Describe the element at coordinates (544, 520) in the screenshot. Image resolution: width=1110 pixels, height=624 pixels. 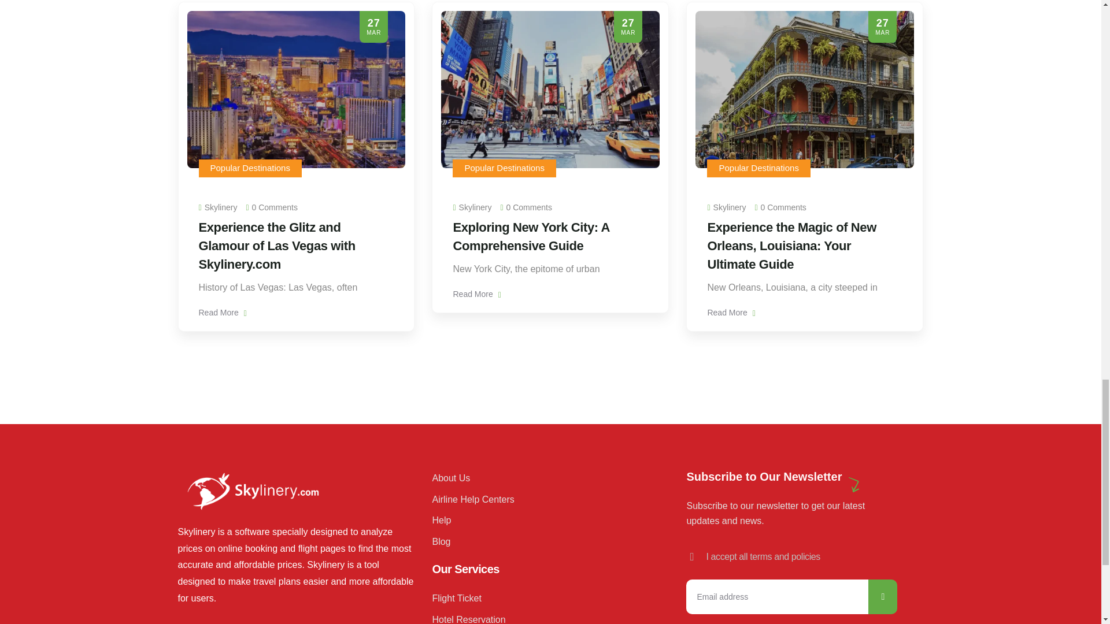
I see `Help` at that location.